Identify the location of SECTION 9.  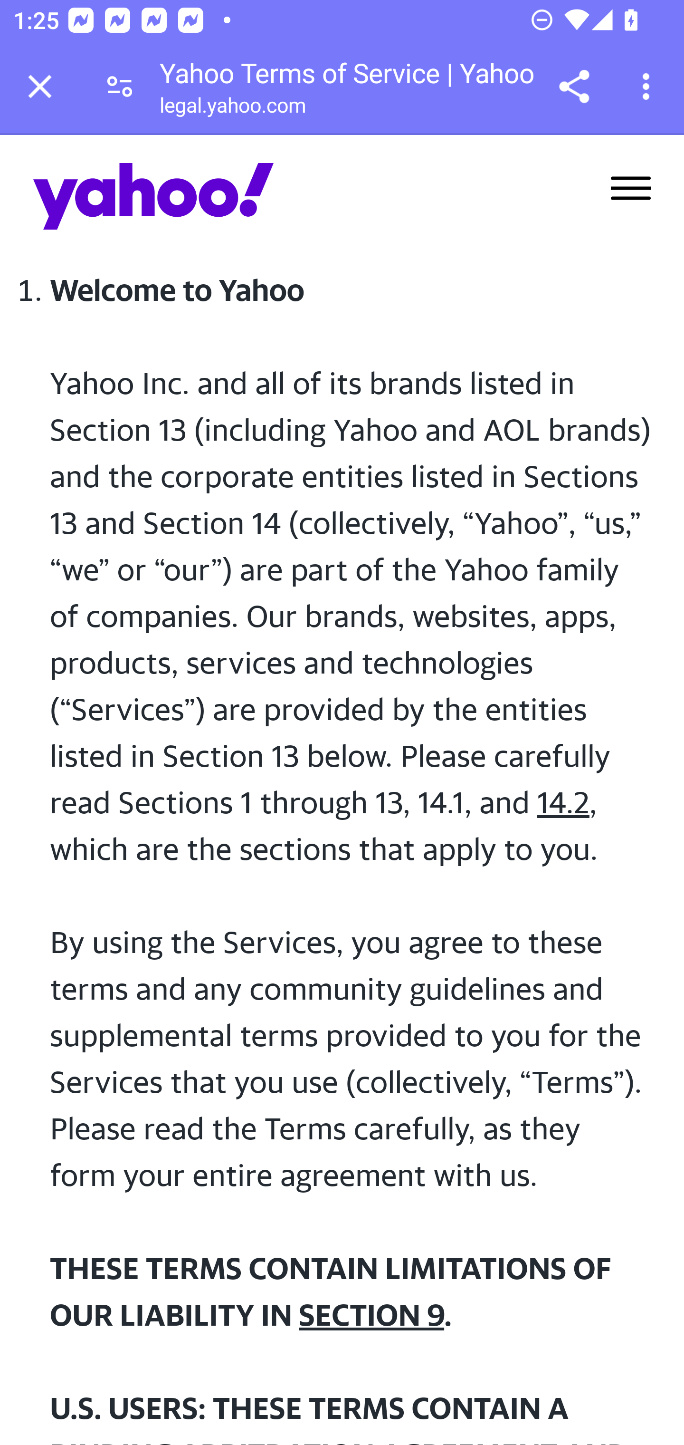
(371, 1315).